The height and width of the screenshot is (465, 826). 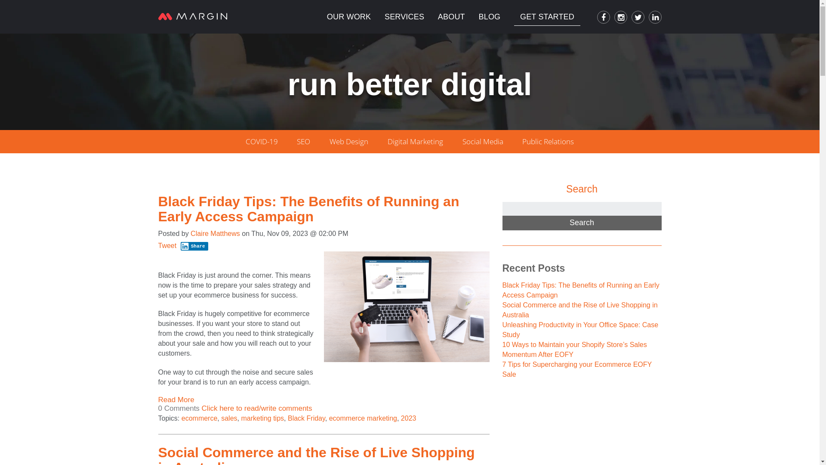 I want to click on Tweet, so click(x=168, y=245).